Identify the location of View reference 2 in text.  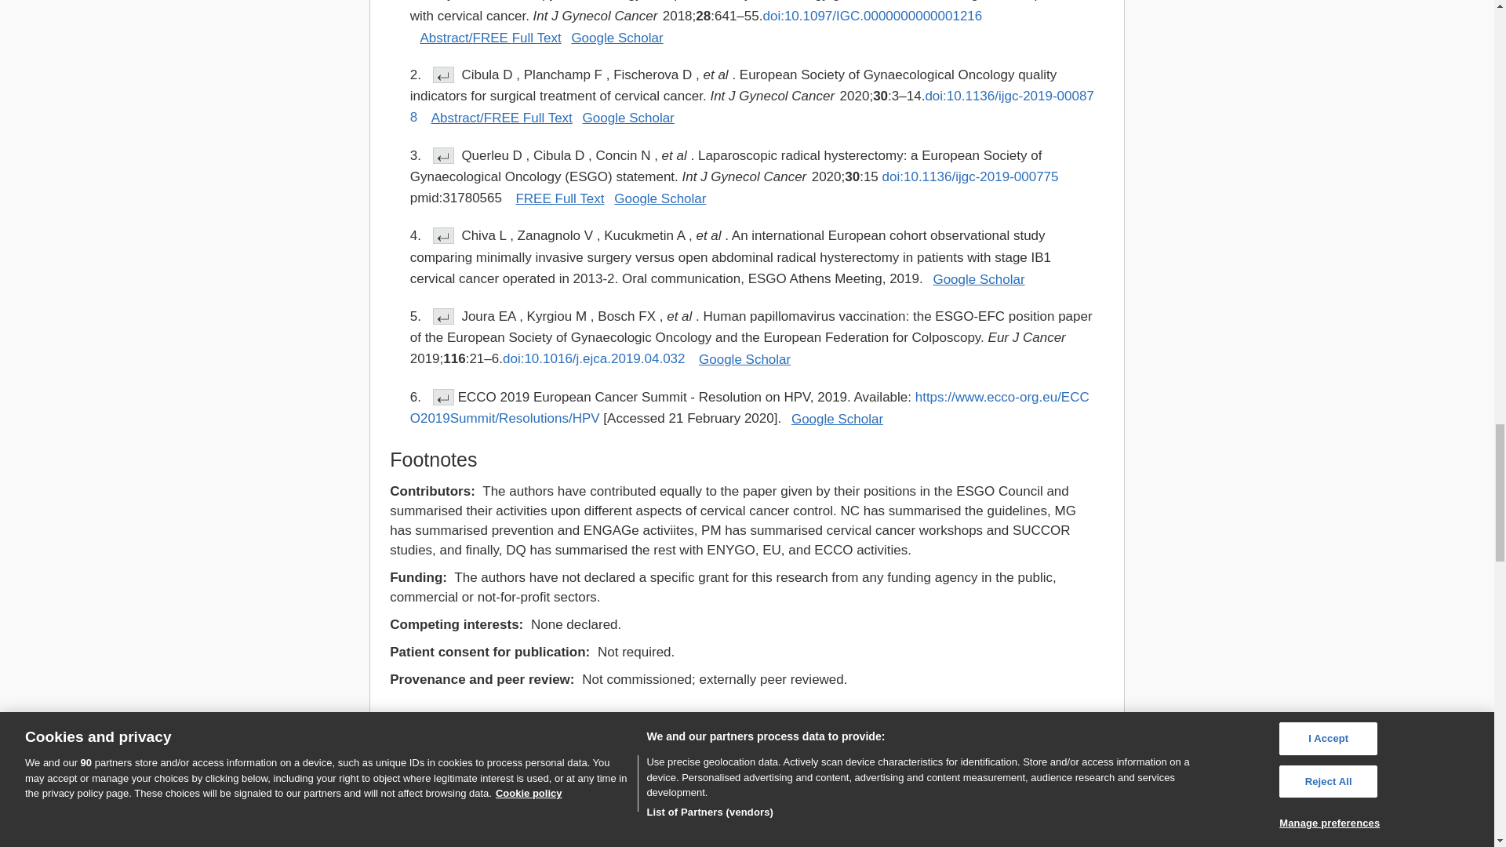
(444, 75).